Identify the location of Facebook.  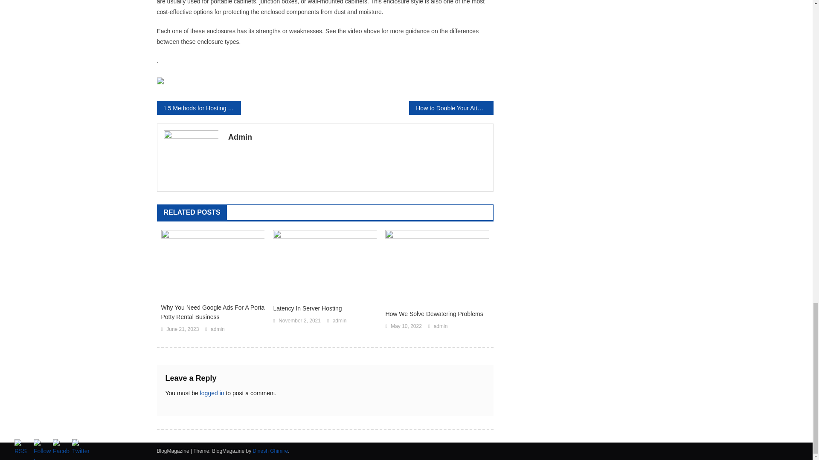
(61, 448).